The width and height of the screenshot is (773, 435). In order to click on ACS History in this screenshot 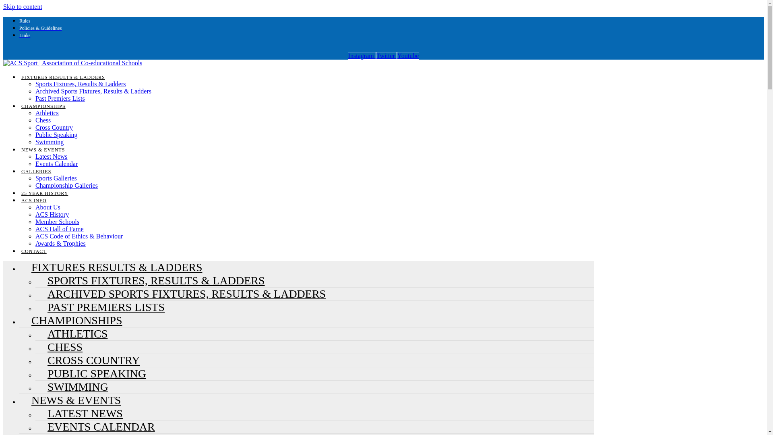, I will do `click(52, 214)`.